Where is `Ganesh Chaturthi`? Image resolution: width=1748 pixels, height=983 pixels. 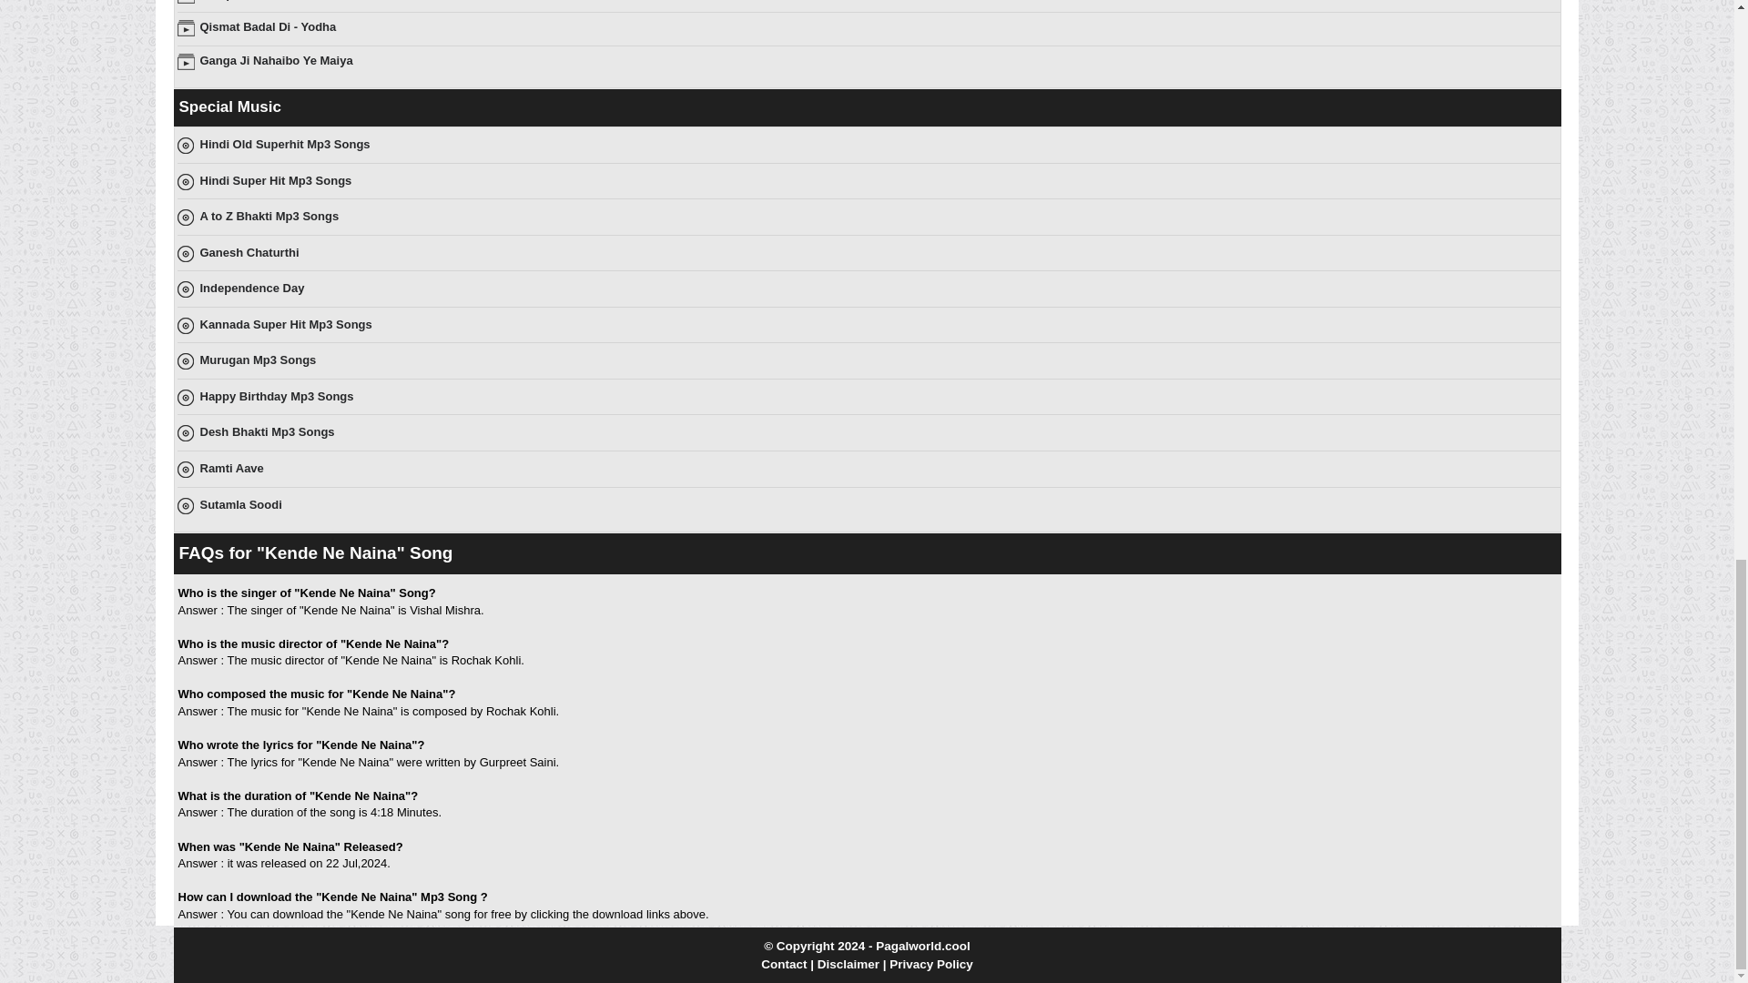
Ganesh Chaturthi is located at coordinates (249, 253).